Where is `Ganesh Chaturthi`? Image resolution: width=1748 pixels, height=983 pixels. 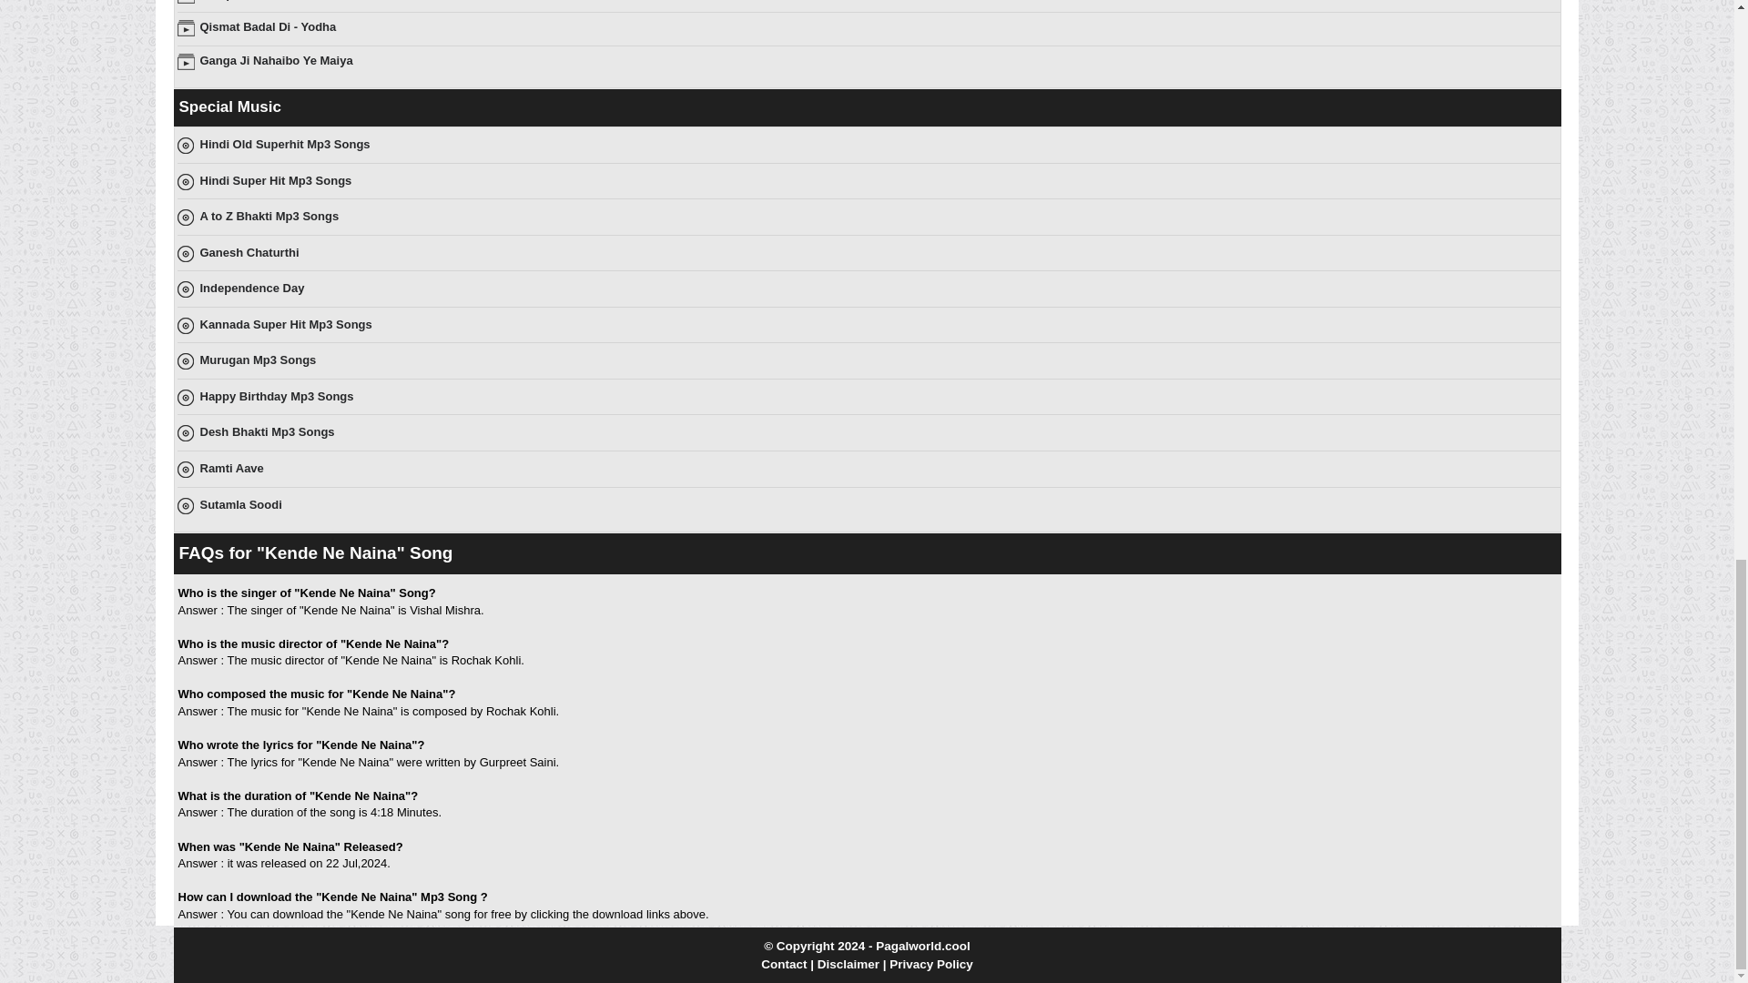
Ganesh Chaturthi is located at coordinates (249, 253).